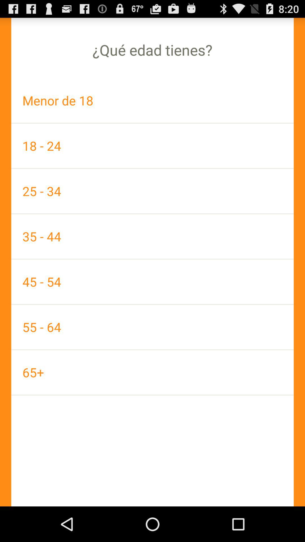  I want to click on press item above the 25 - 34 app, so click(152, 146).